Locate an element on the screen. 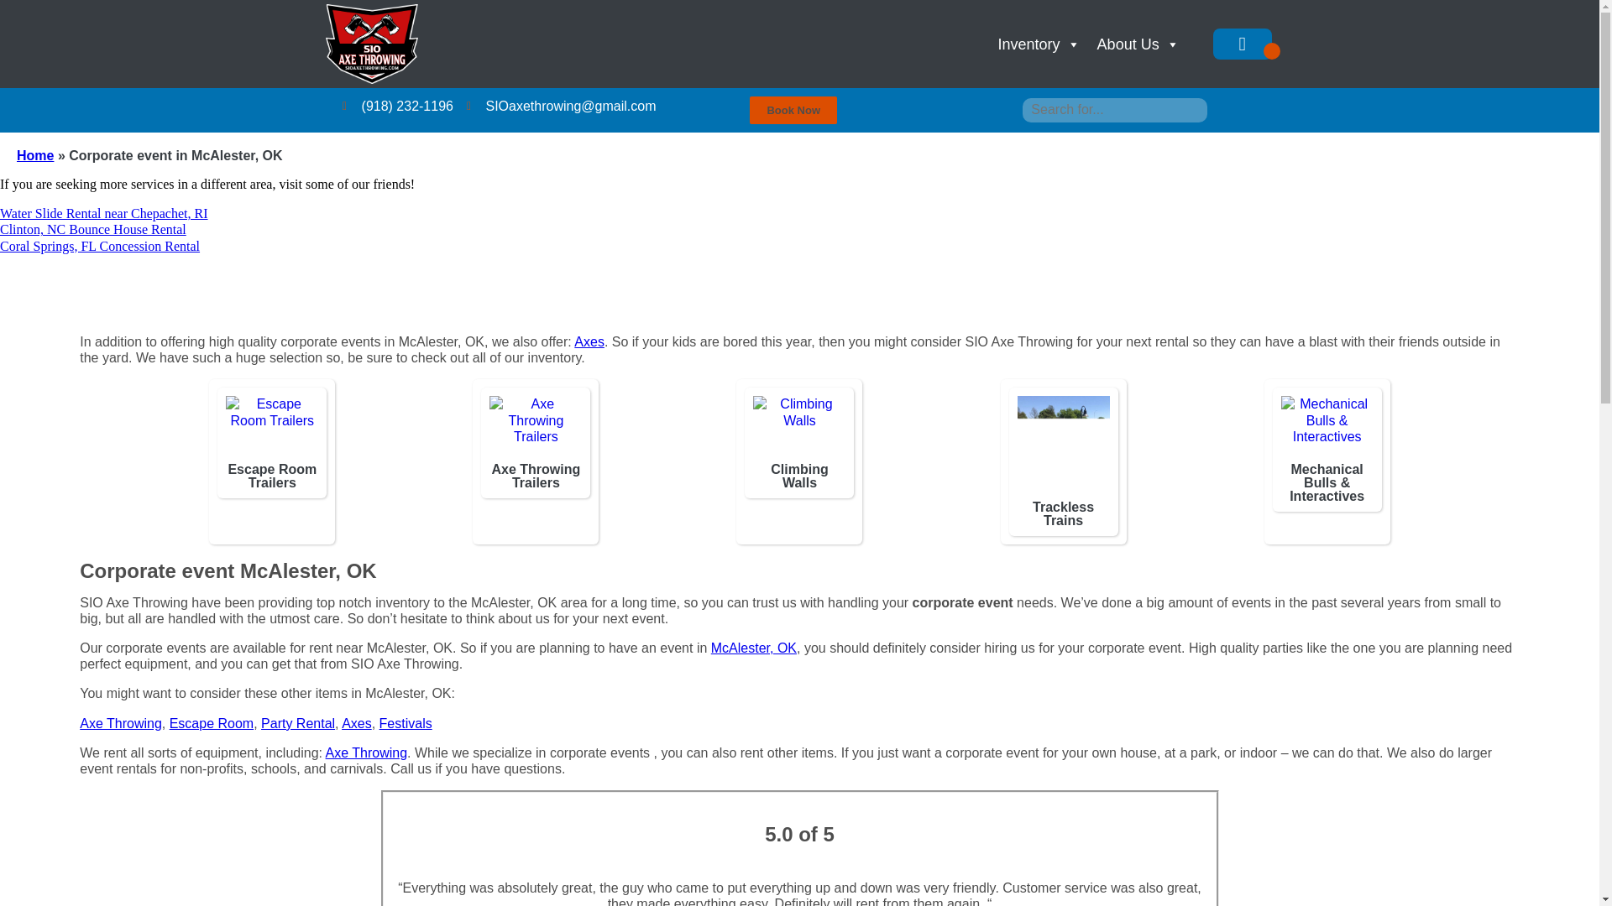 The width and height of the screenshot is (1612, 906). Climbing Walls is located at coordinates (798, 476).